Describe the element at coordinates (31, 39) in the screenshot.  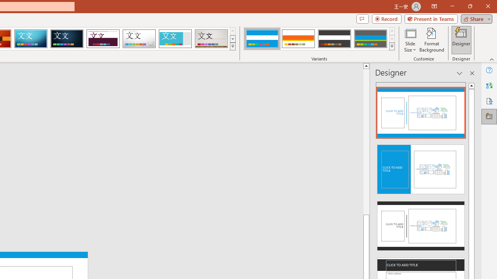
I see `Circuit` at that location.